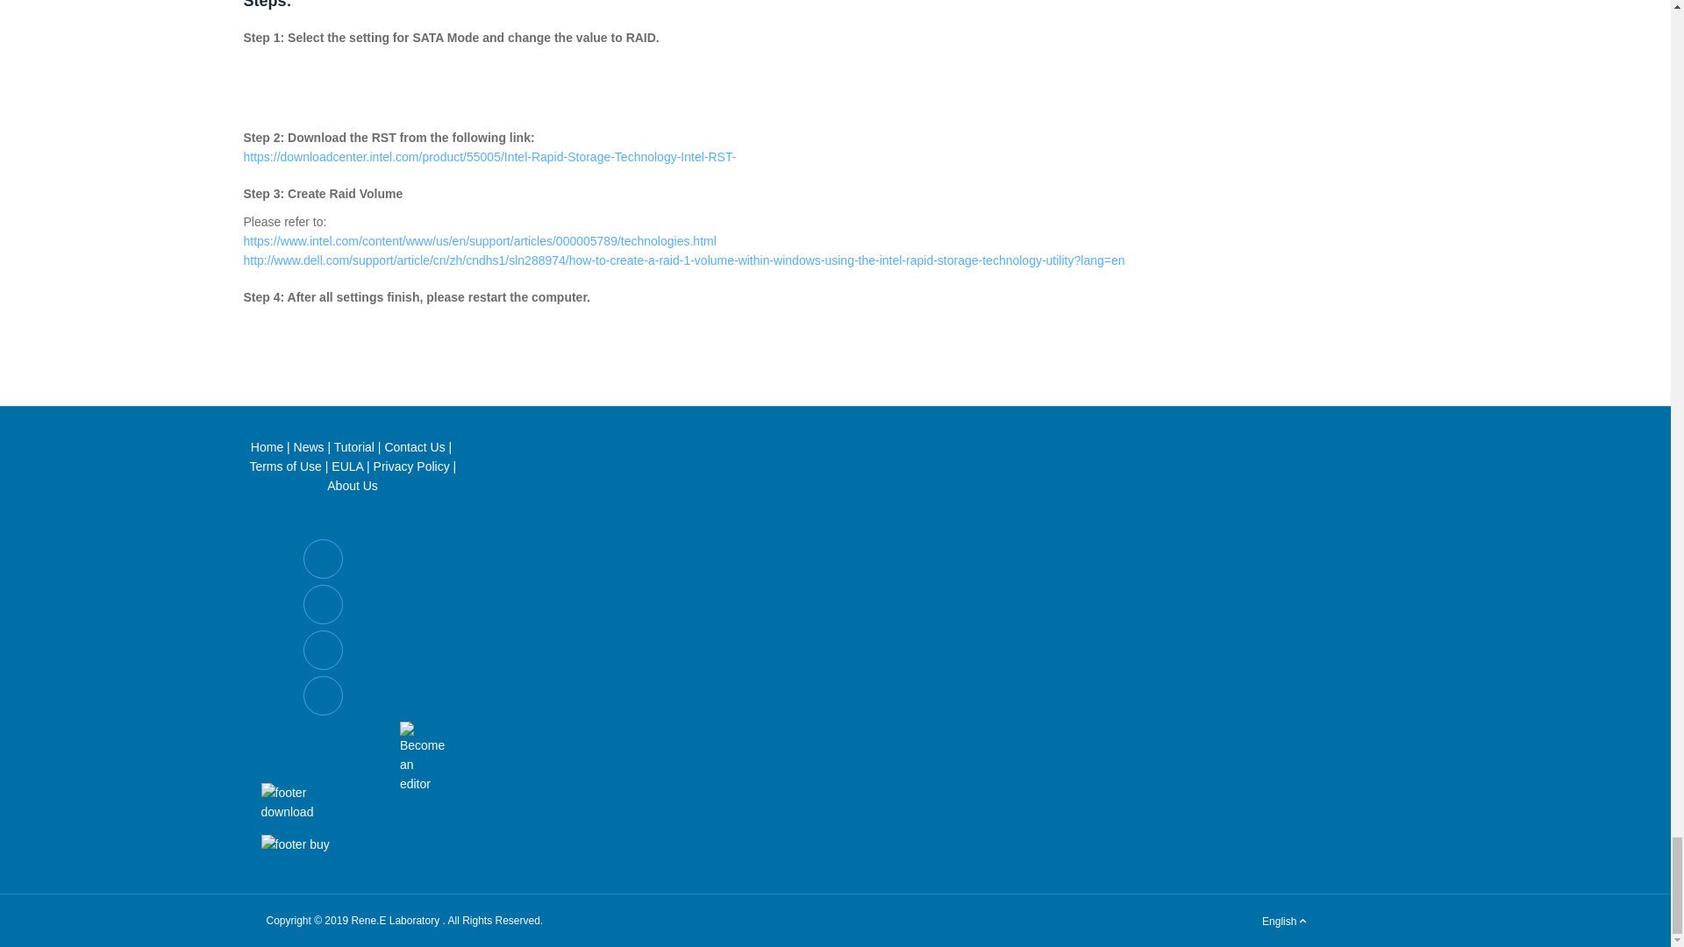 This screenshot has width=1684, height=947. I want to click on YouTube, so click(323, 650).